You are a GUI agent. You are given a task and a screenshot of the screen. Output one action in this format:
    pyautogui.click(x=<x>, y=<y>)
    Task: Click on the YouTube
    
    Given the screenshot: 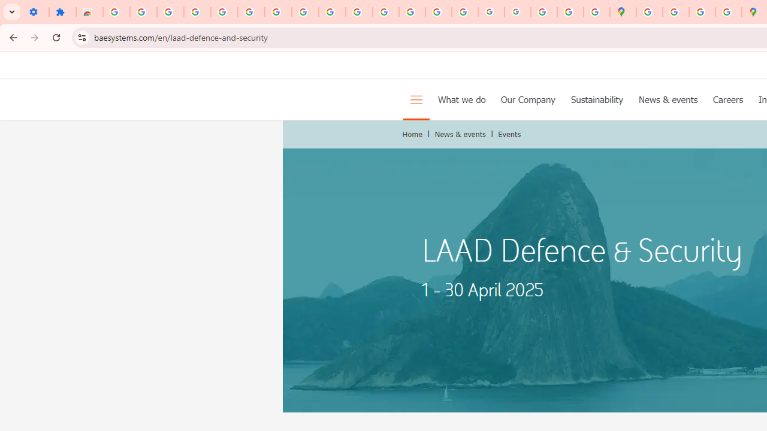 What is the action you would take?
    pyautogui.click(x=332, y=12)
    